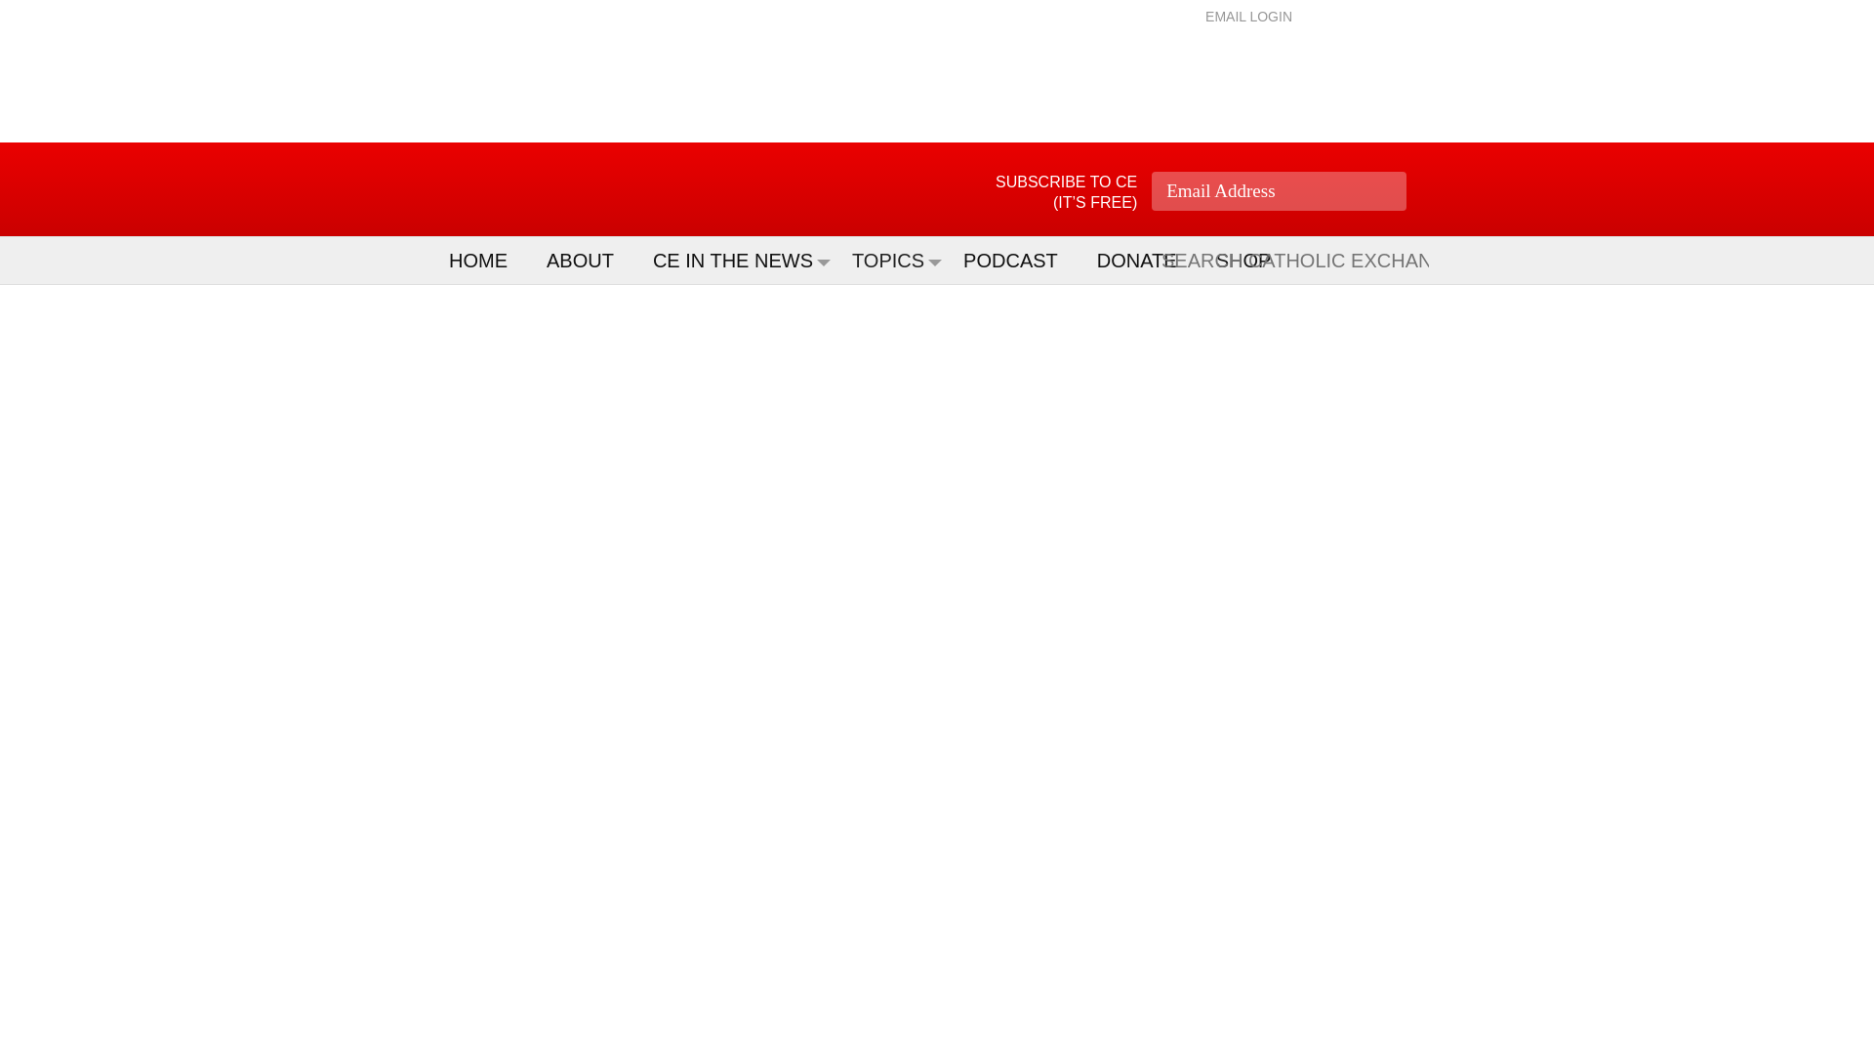 The height and width of the screenshot is (1054, 1874). What do you see at coordinates (1146, 260) in the screenshot?
I see `DONATE` at bounding box center [1146, 260].